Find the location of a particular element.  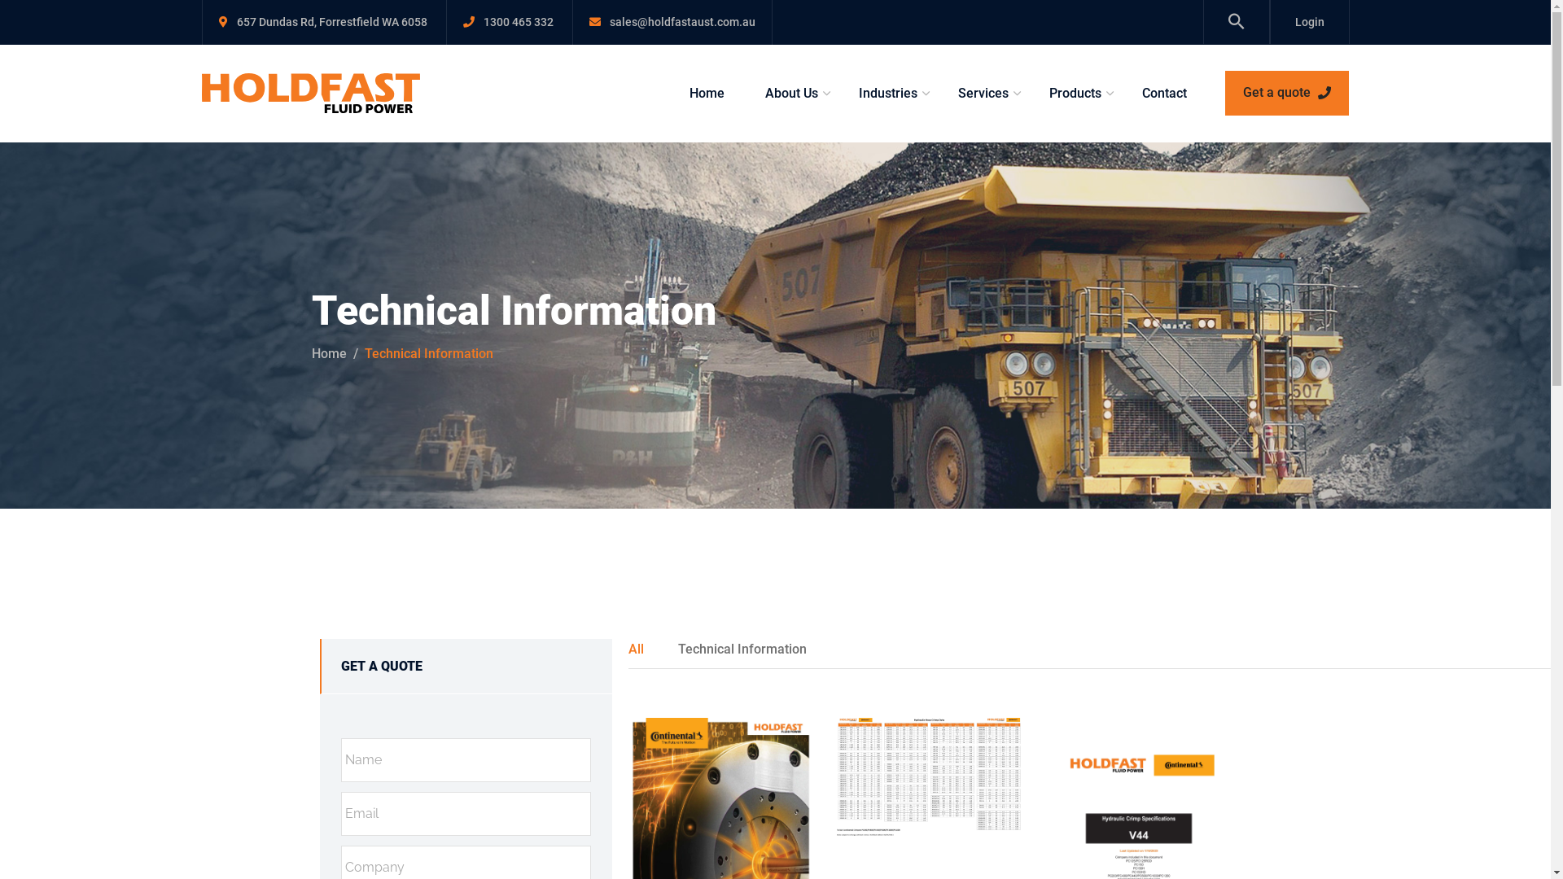

All is located at coordinates (637, 649).